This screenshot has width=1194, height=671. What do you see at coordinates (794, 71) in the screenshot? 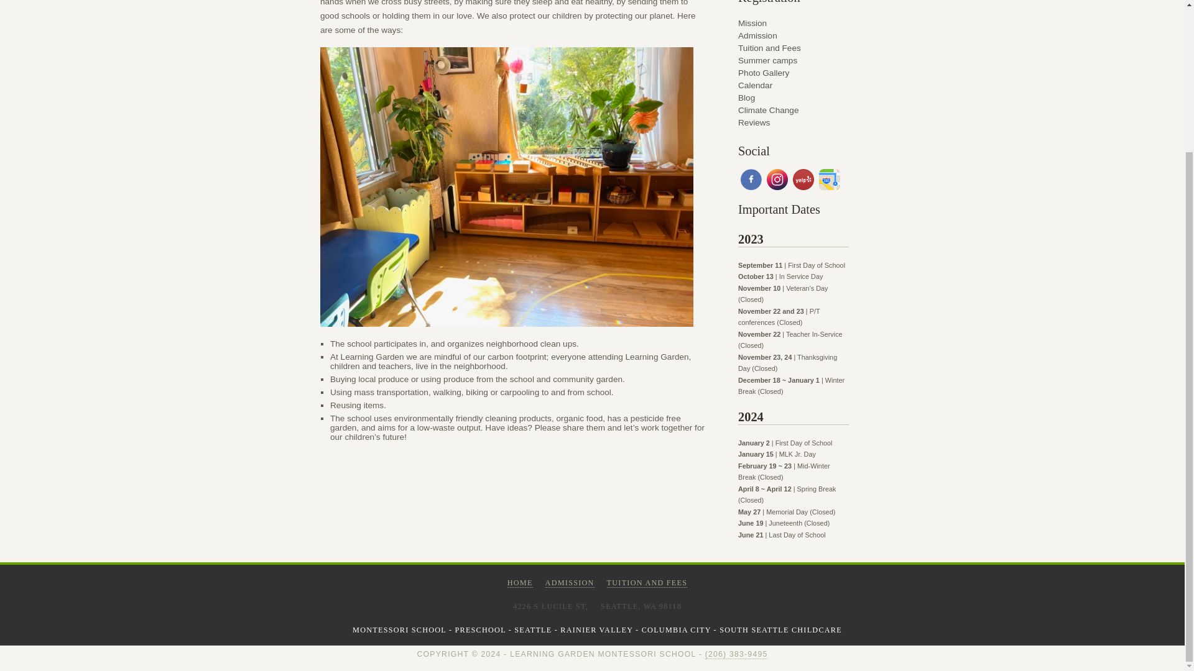
I see `Photo Gallery` at bounding box center [794, 71].